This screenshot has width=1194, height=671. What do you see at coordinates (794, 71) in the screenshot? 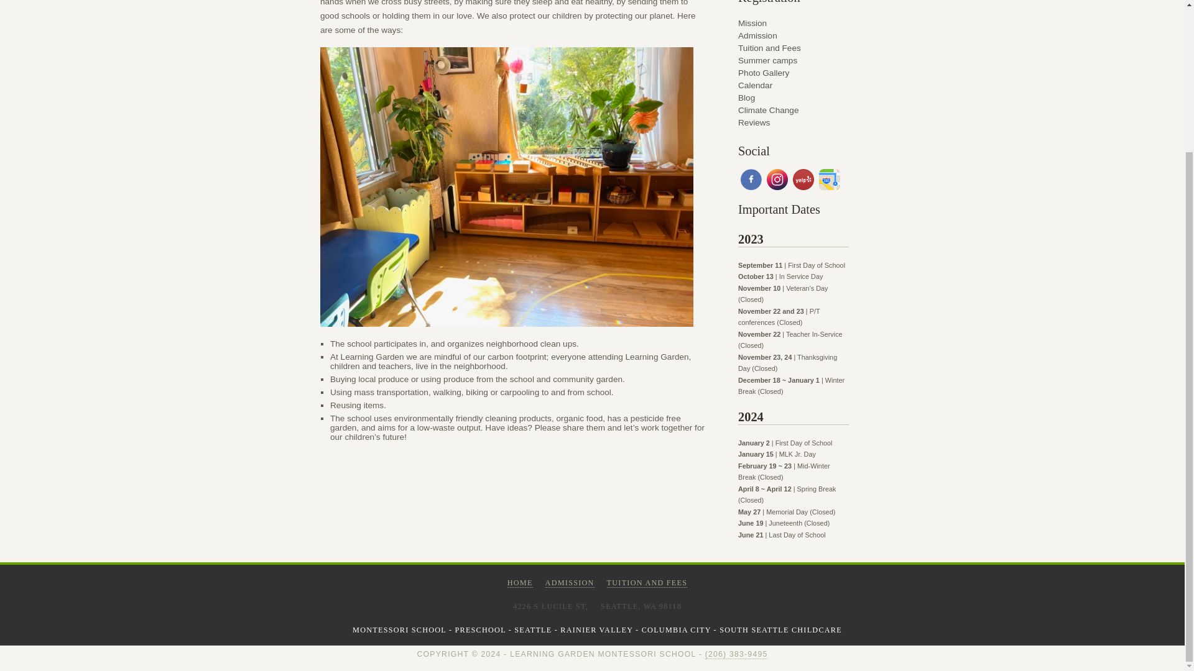
I see `Photo Gallery` at bounding box center [794, 71].